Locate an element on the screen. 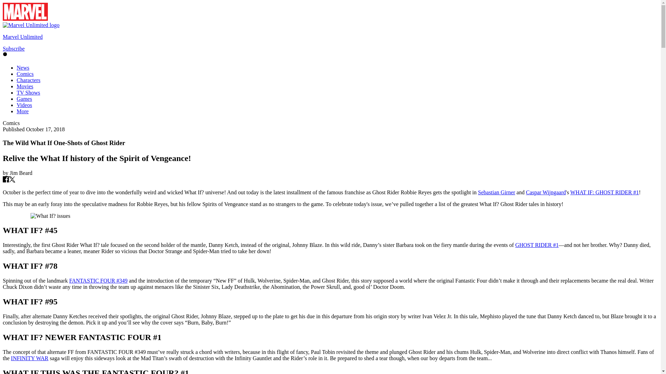 This screenshot has width=666, height=374. Games is located at coordinates (24, 98).